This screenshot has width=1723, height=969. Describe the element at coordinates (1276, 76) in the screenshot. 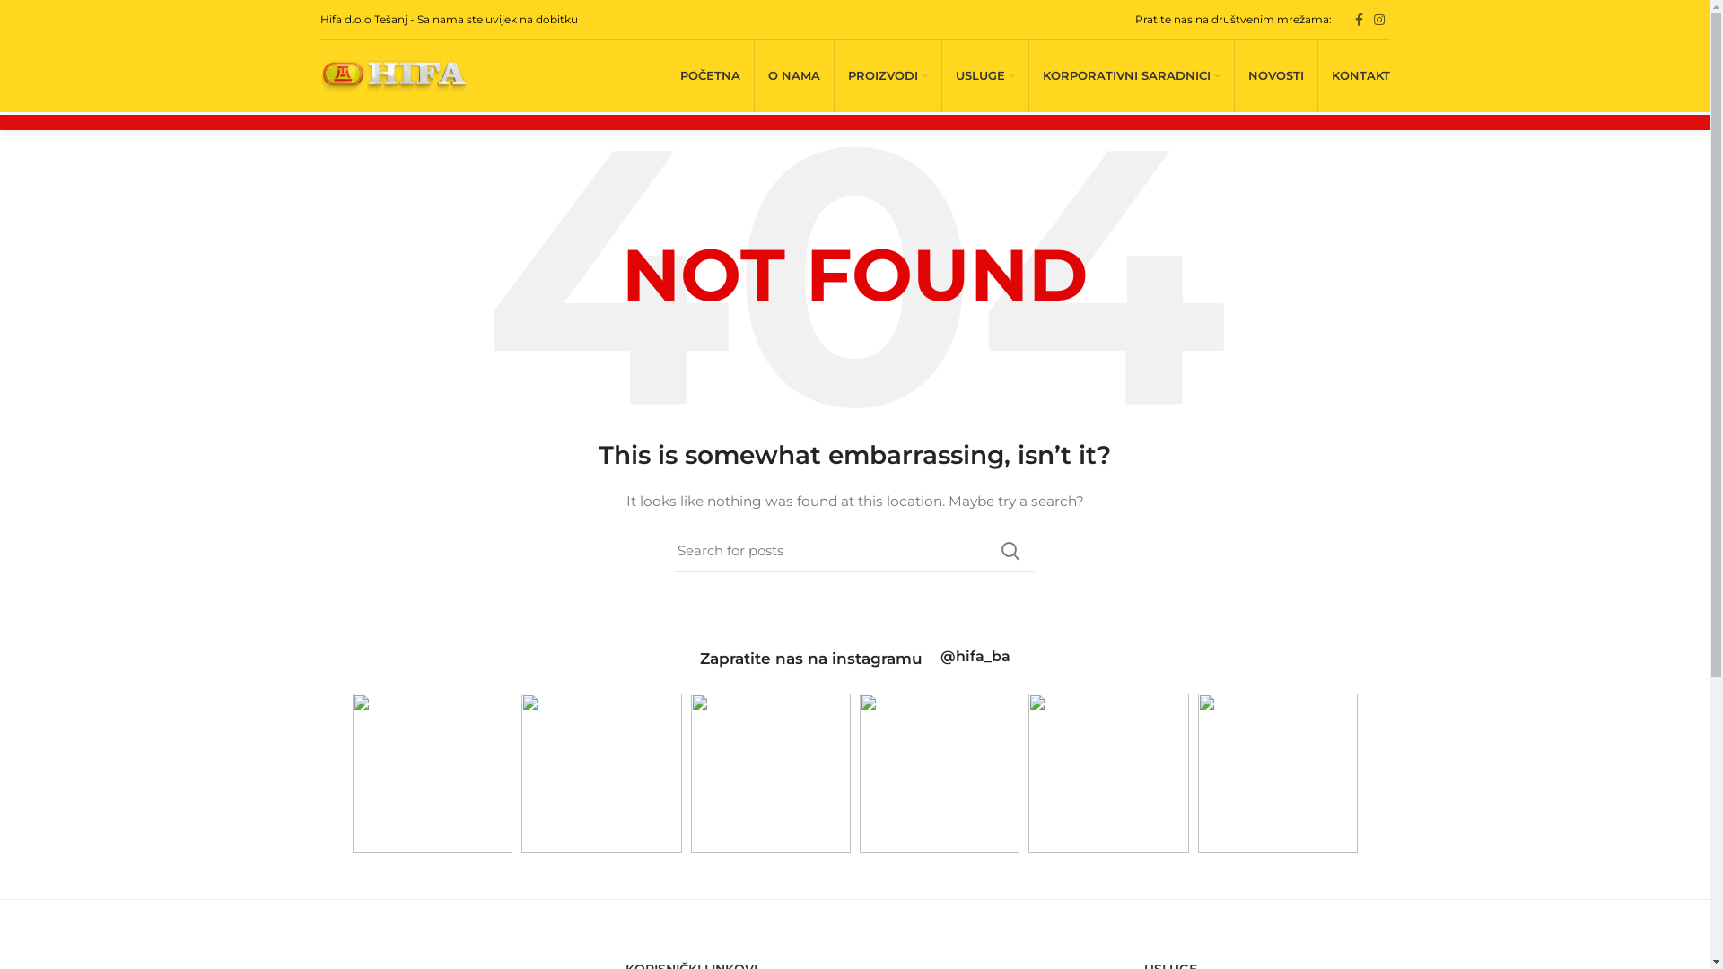

I see `NOVOSTI` at that location.